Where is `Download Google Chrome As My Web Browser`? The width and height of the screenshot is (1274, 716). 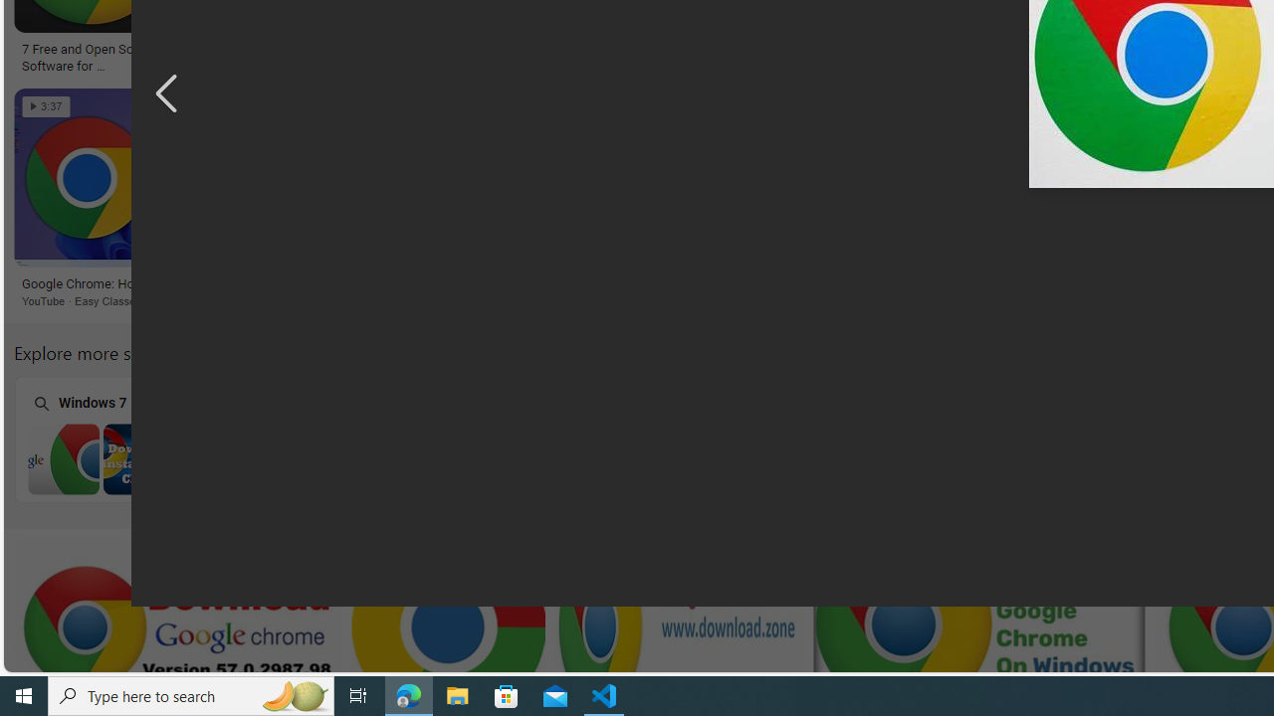
Download Google Chrome As My Web Browser is located at coordinates (478, 284).